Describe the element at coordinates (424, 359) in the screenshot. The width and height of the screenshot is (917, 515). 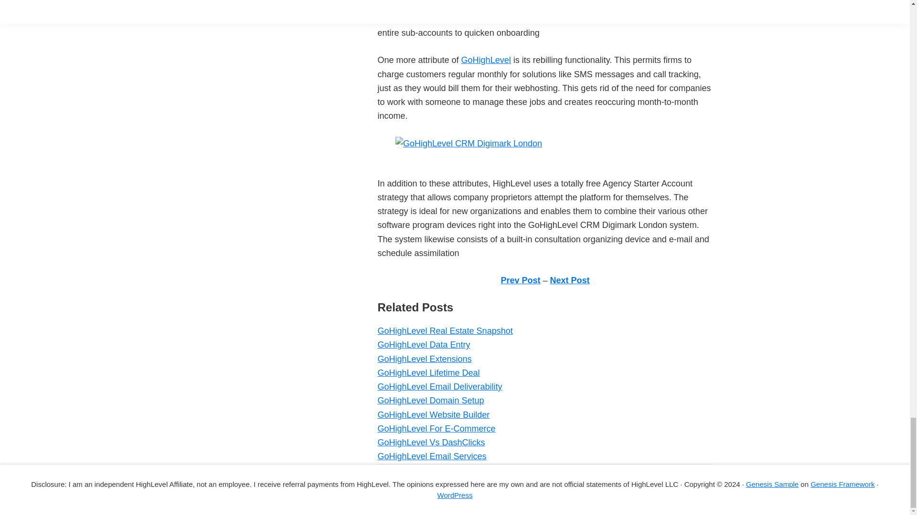
I see `GoHighLevel Extensions` at that location.